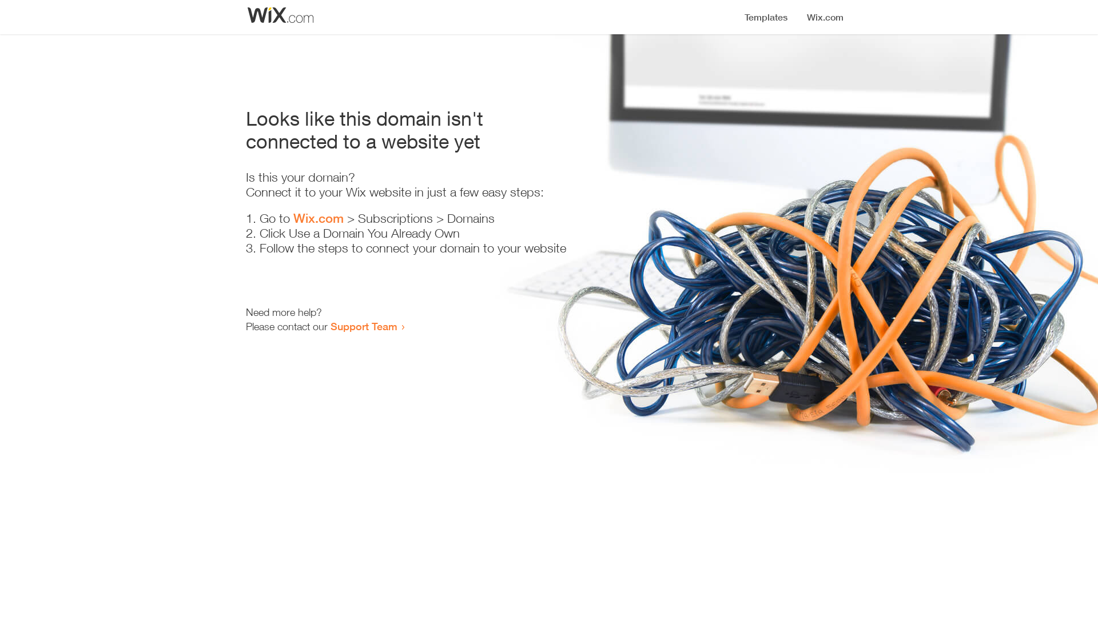 This screenshot has height=617, width=1098. What do you see at coordinates (319, 218) in the screenshot?
I see `Wix.com` at bounding box center [319, 218].